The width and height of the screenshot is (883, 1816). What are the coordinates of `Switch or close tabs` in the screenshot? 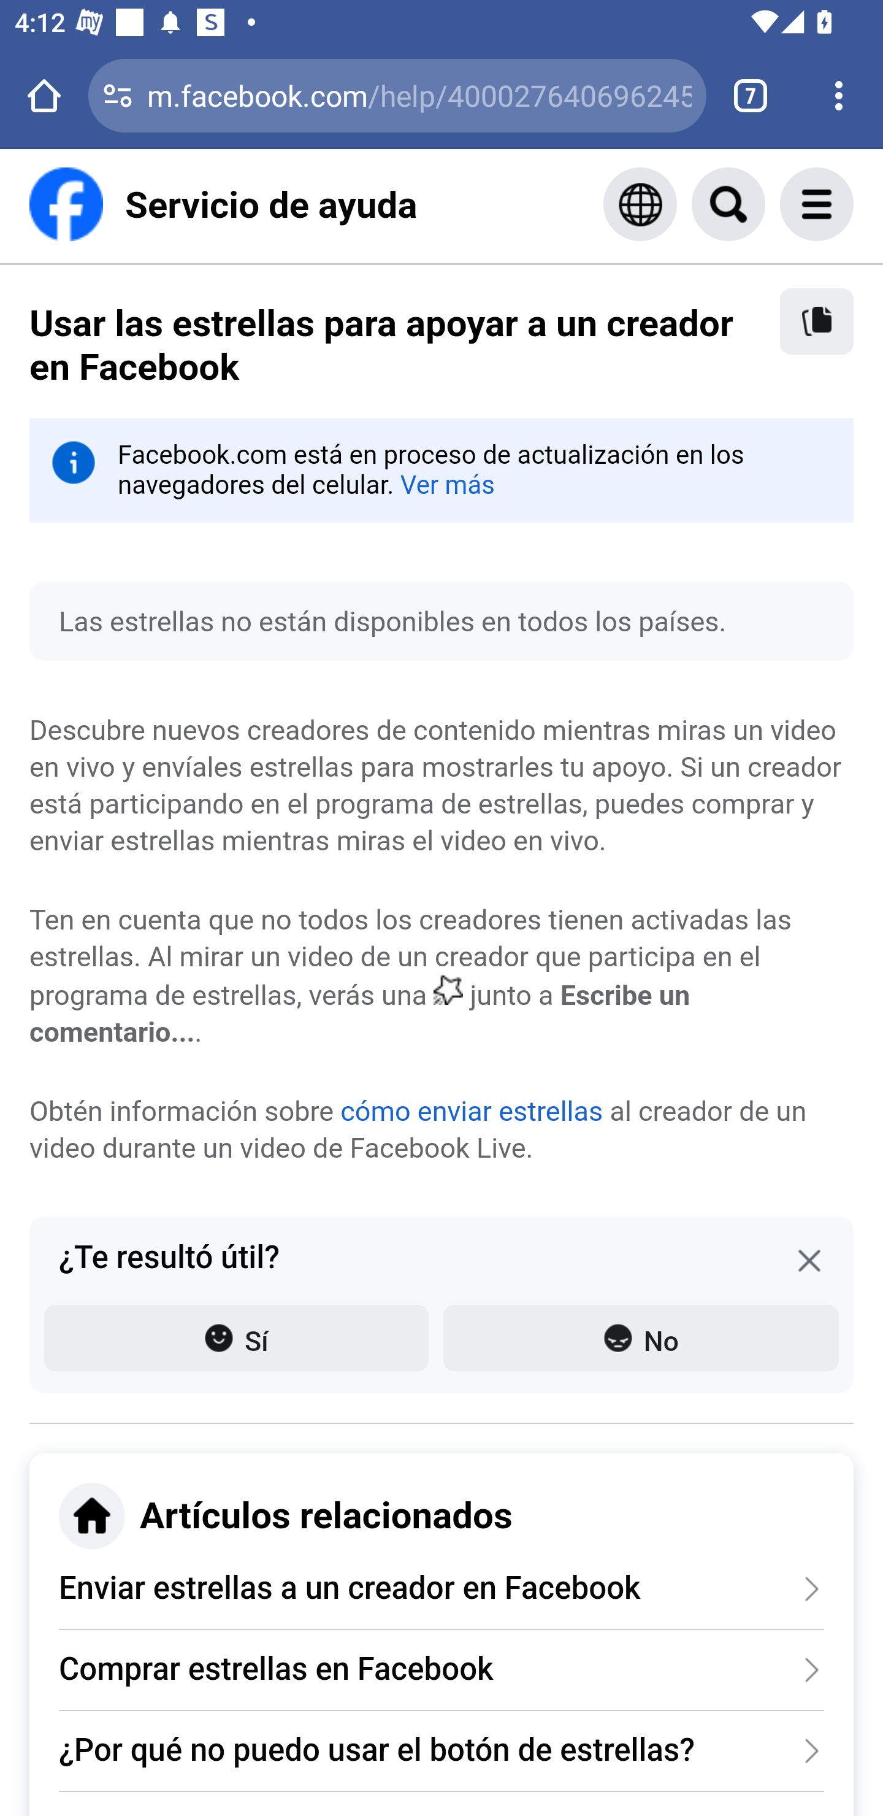 It's located at (751, 95).